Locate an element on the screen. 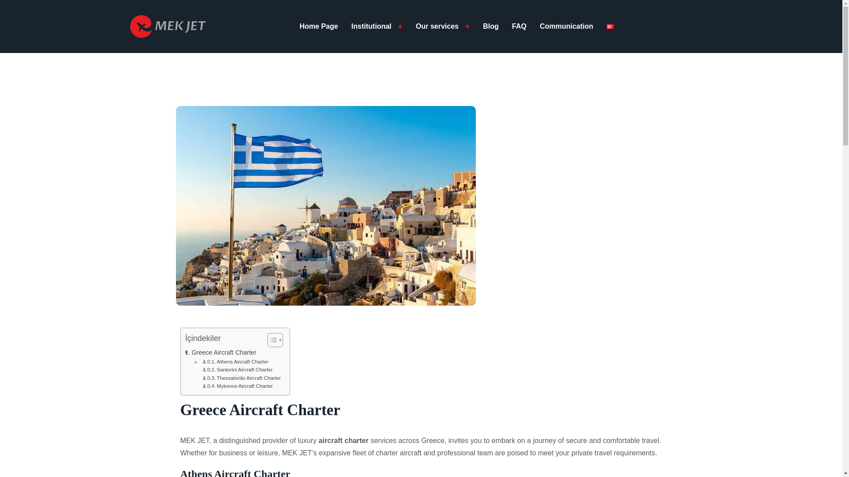 The height and width of the screenshot is (477, 849). Home Page is located at coordinates (318, 26).